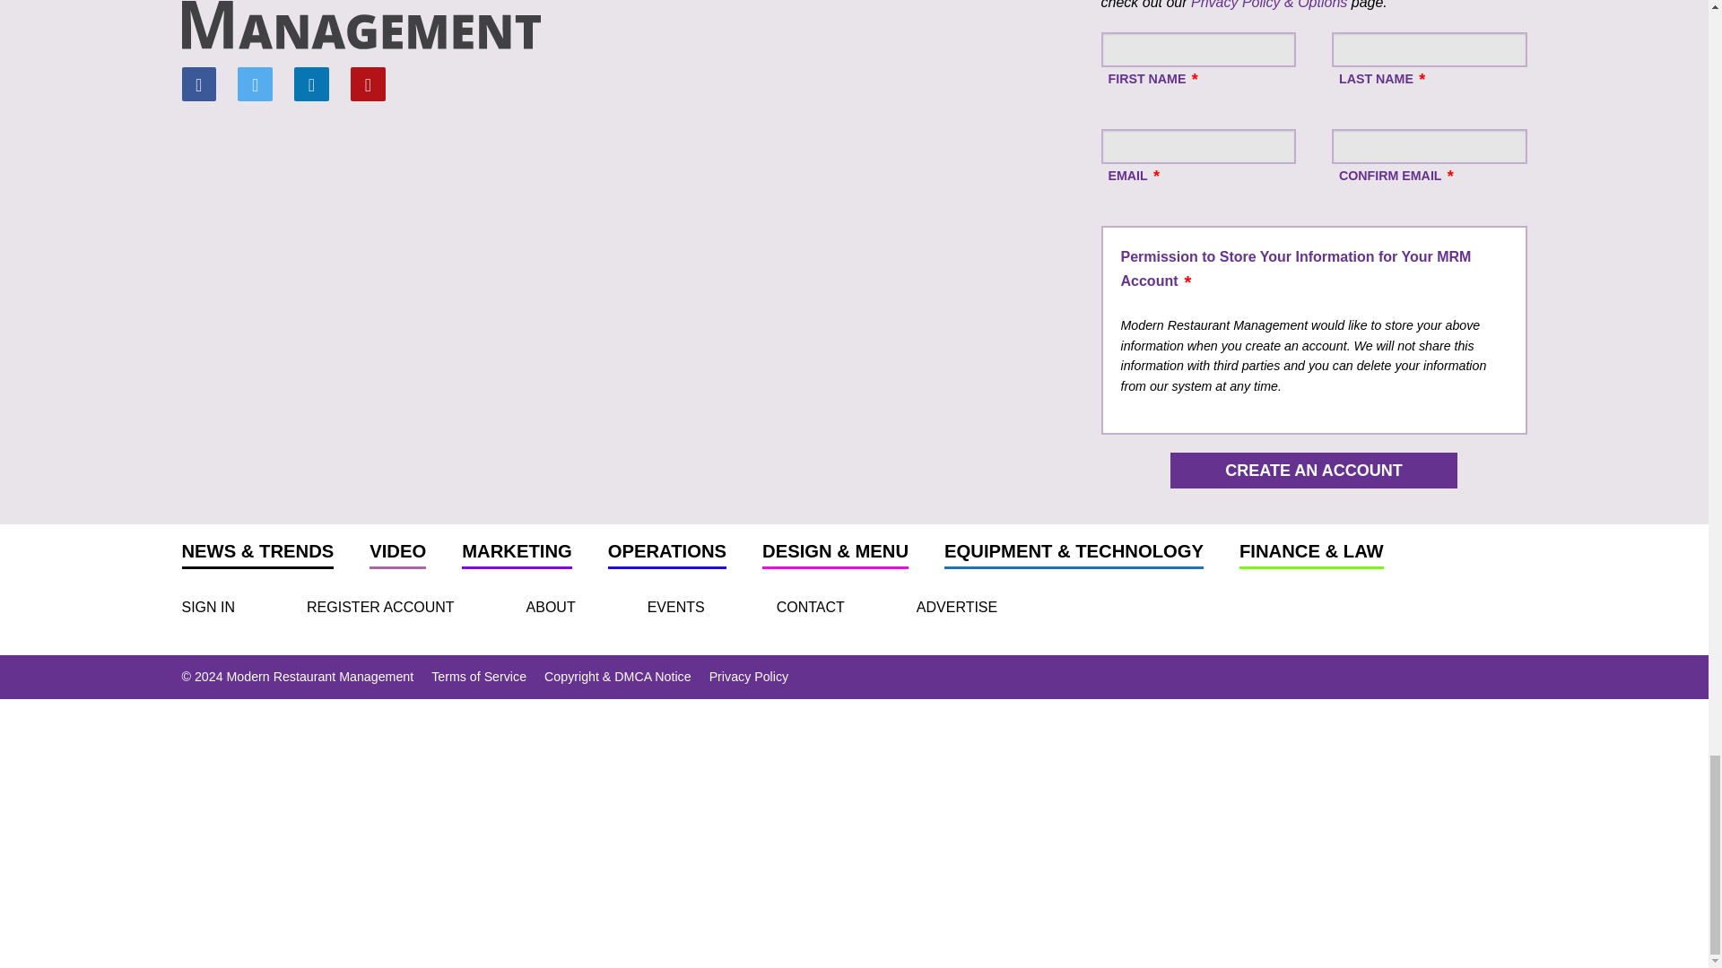  I want to click on VIDEO, so click(397, 556).